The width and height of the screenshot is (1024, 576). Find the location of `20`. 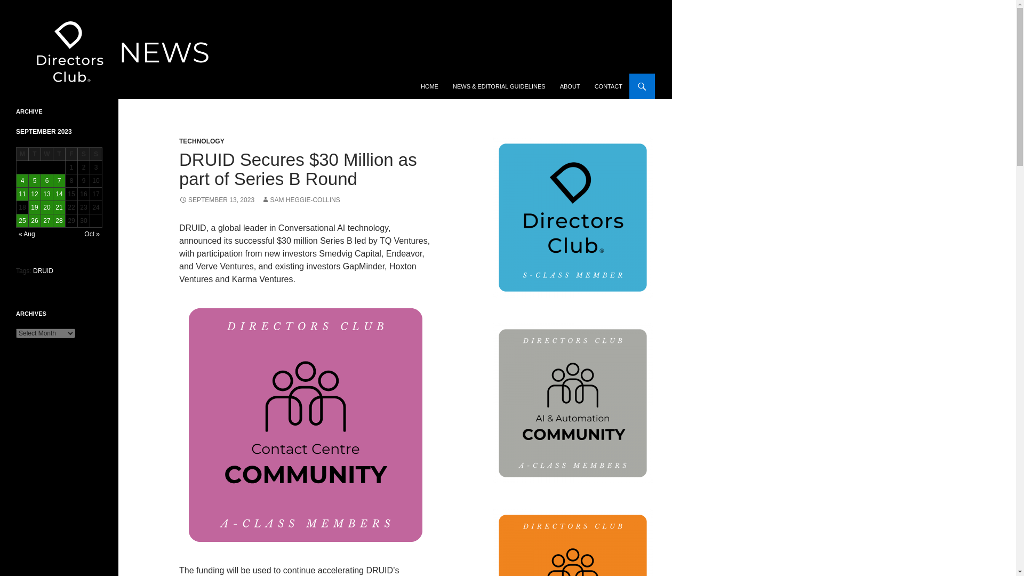

20 is located at coordinates (47, 207).